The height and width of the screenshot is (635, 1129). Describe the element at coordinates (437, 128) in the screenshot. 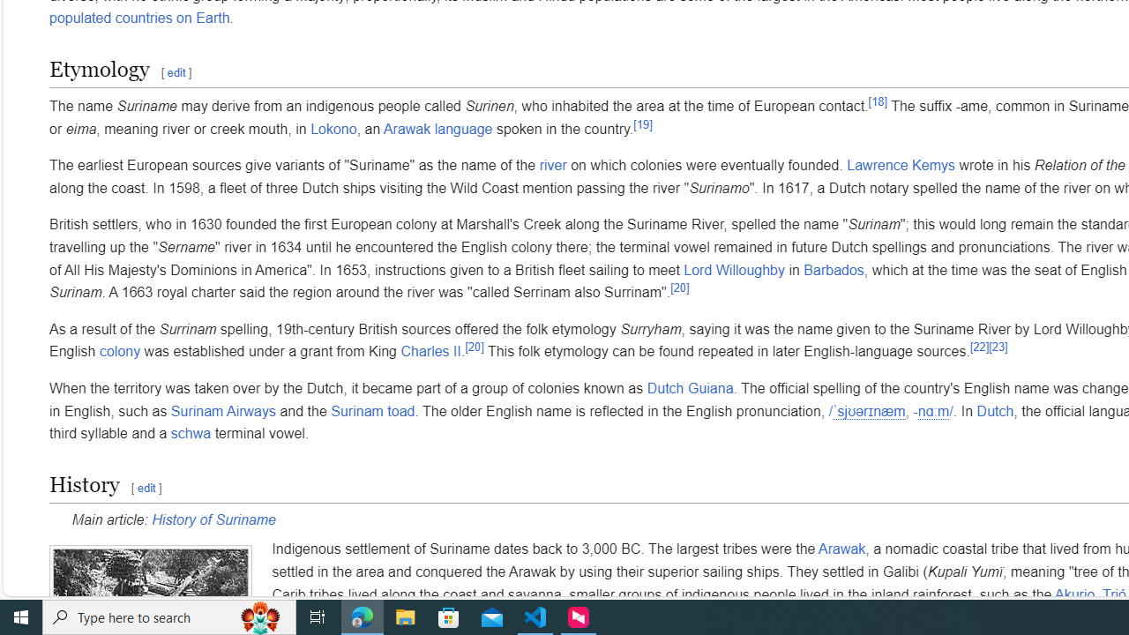

I see `Arawak language` at that location.